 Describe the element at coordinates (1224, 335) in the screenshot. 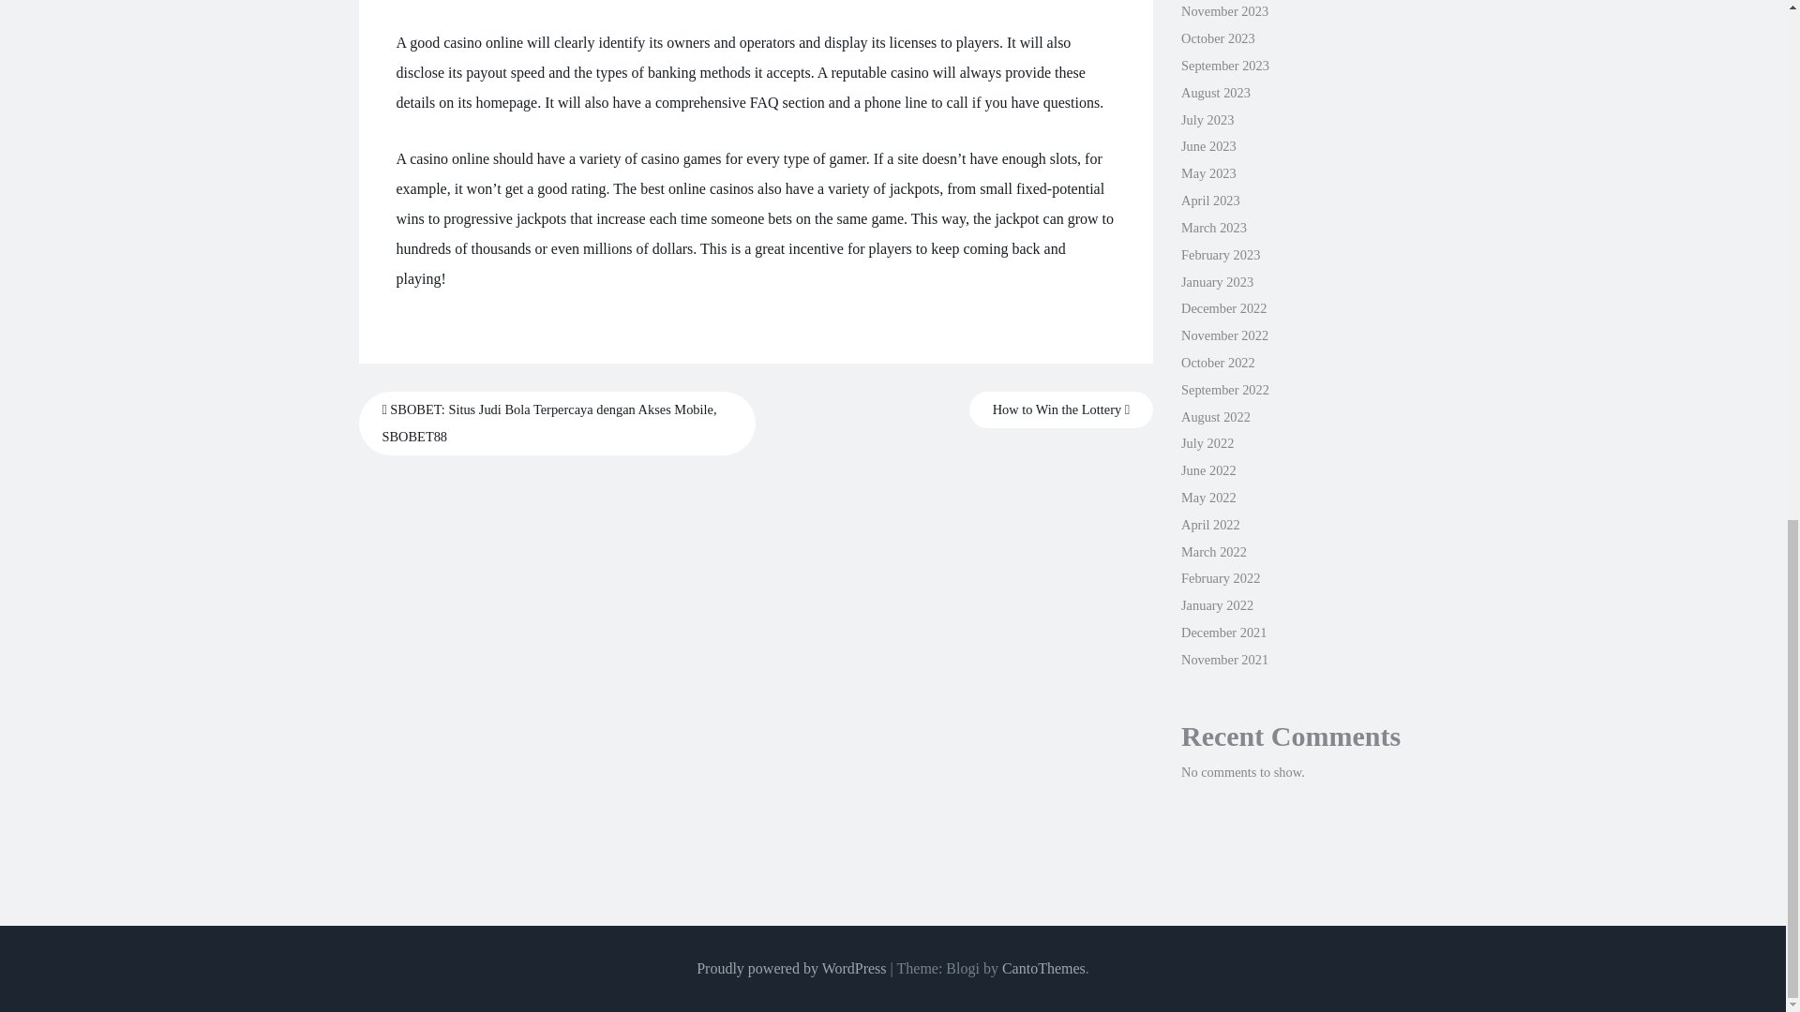

I see `November 2022` at that location.